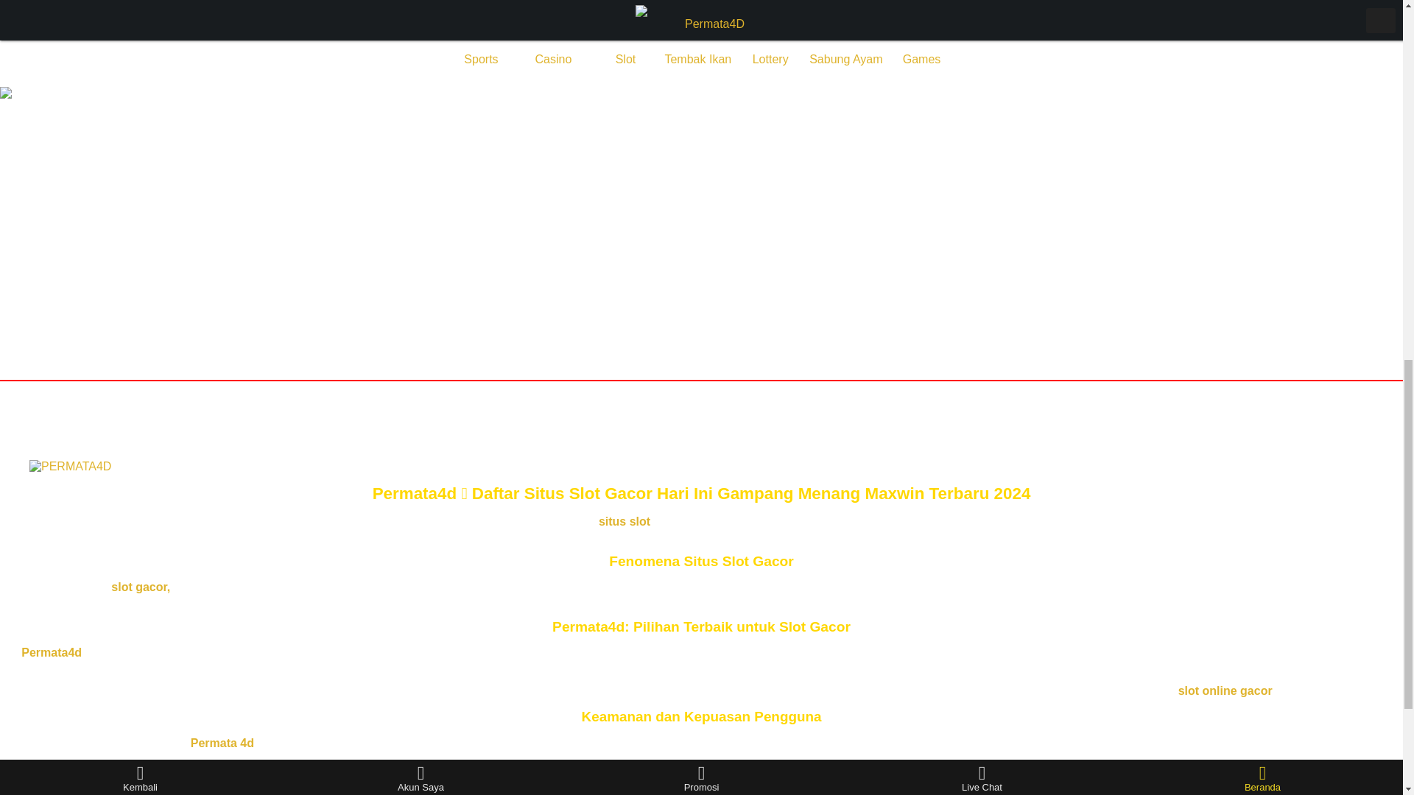  I want to click on Tembak Ikan, so click(697, 40).